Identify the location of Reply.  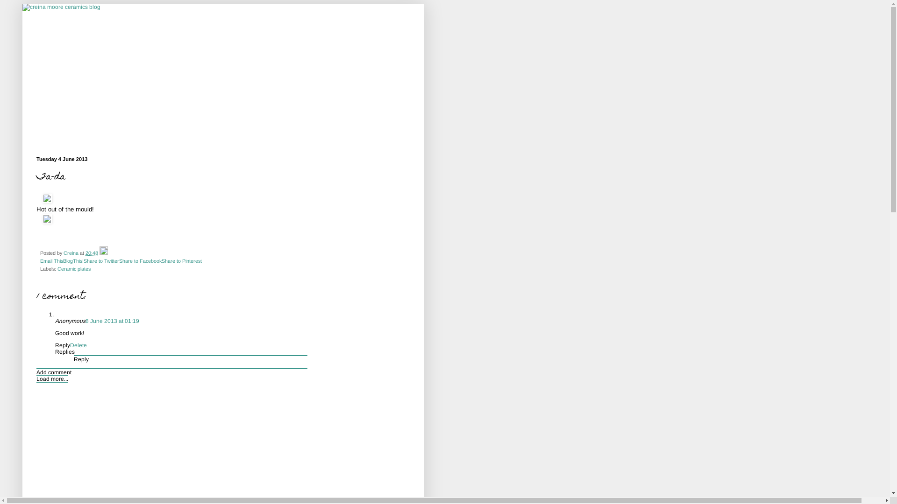
(63, 345).